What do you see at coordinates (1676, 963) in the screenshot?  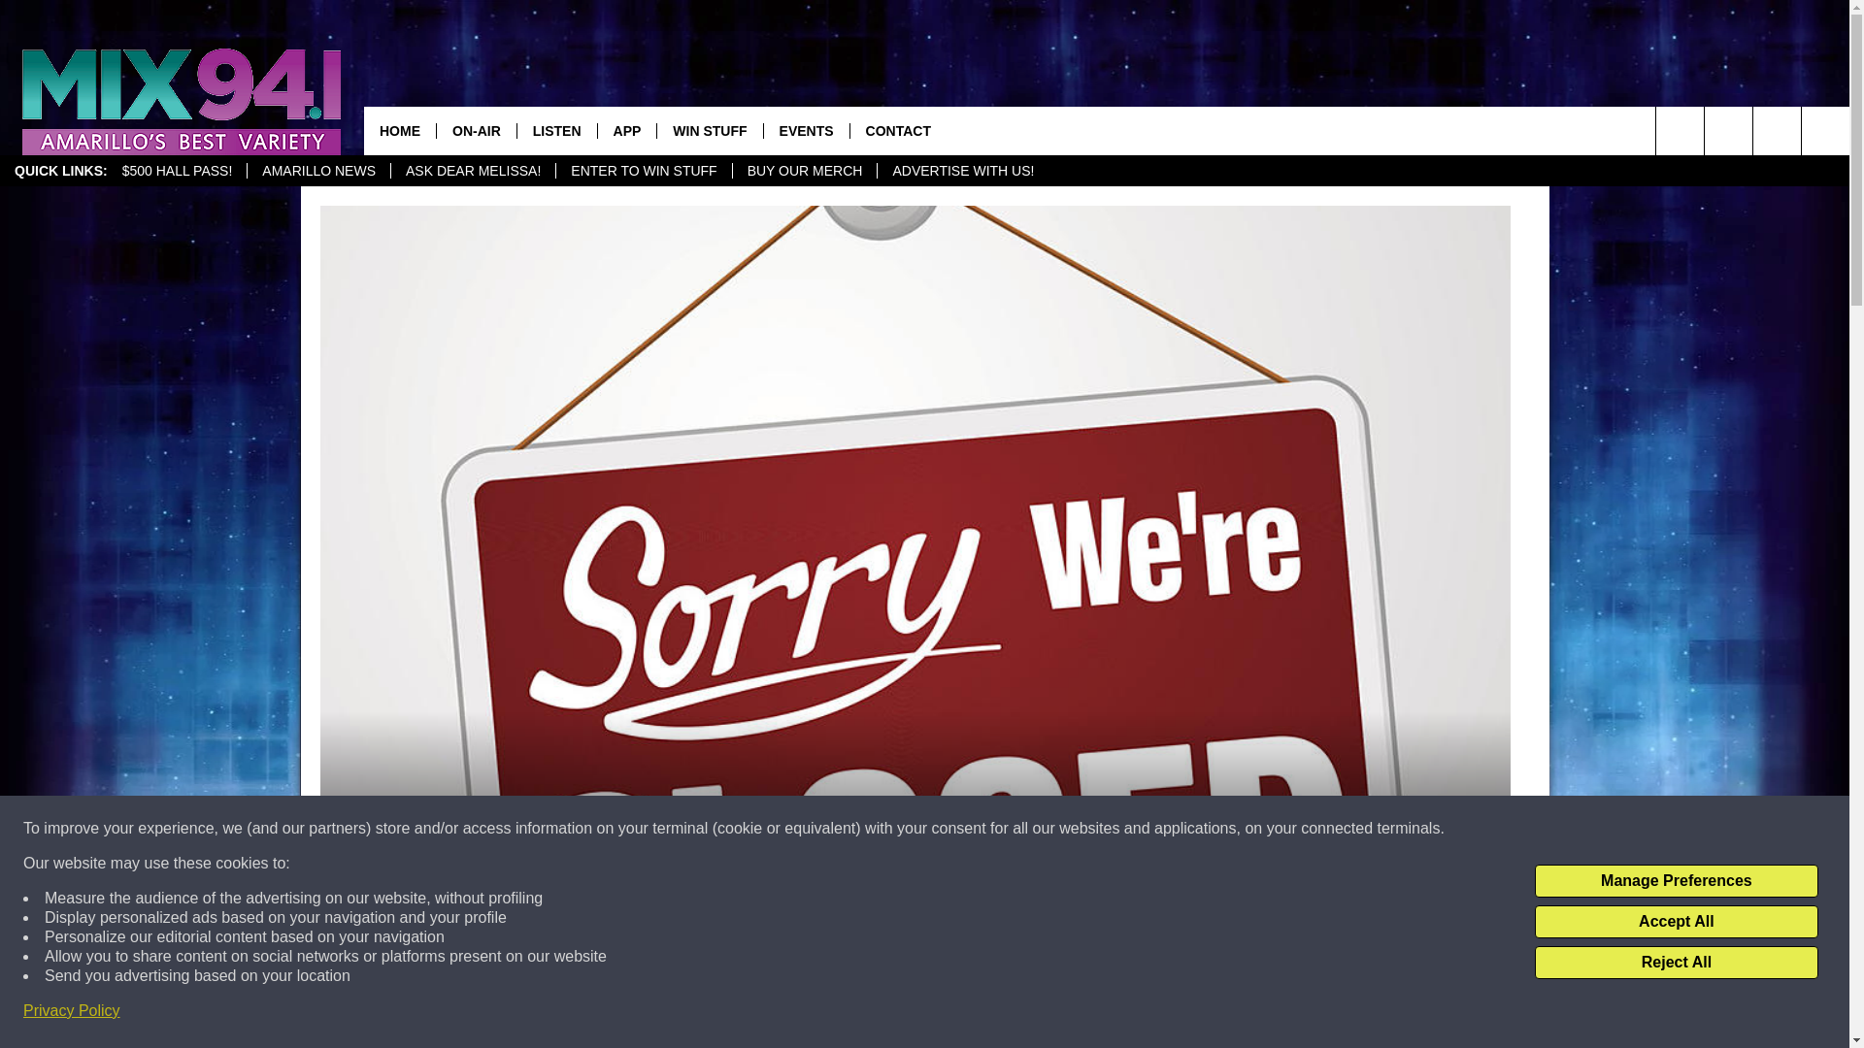 I see `Reject All` at bounding box center [1676, 963].